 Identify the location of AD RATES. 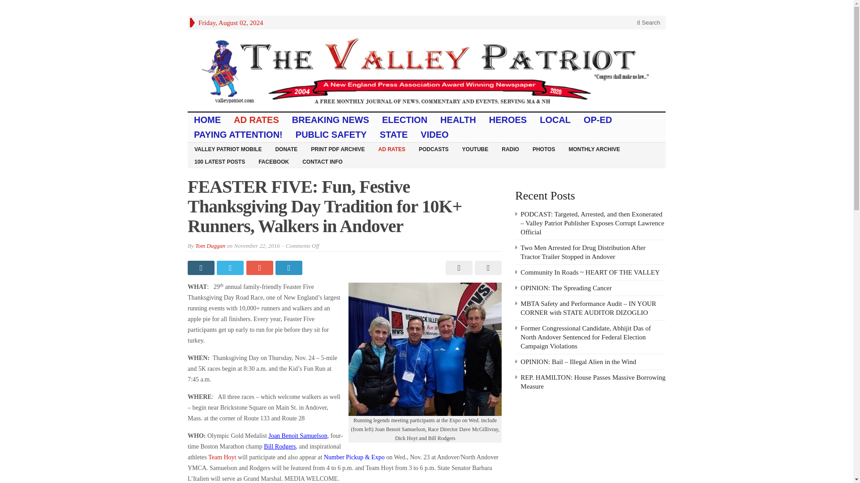
(391, 148).